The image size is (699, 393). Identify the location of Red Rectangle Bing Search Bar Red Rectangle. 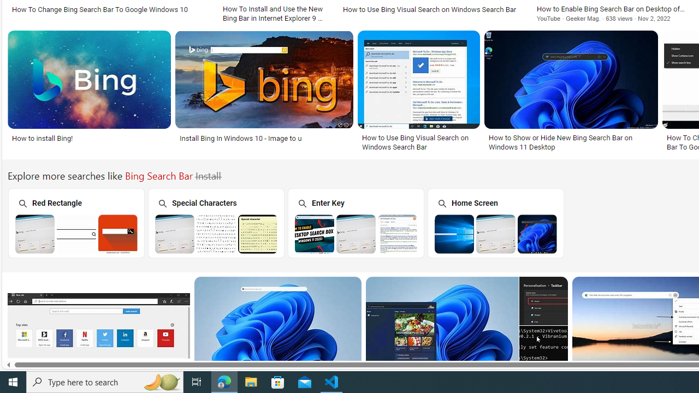
(76, 223).